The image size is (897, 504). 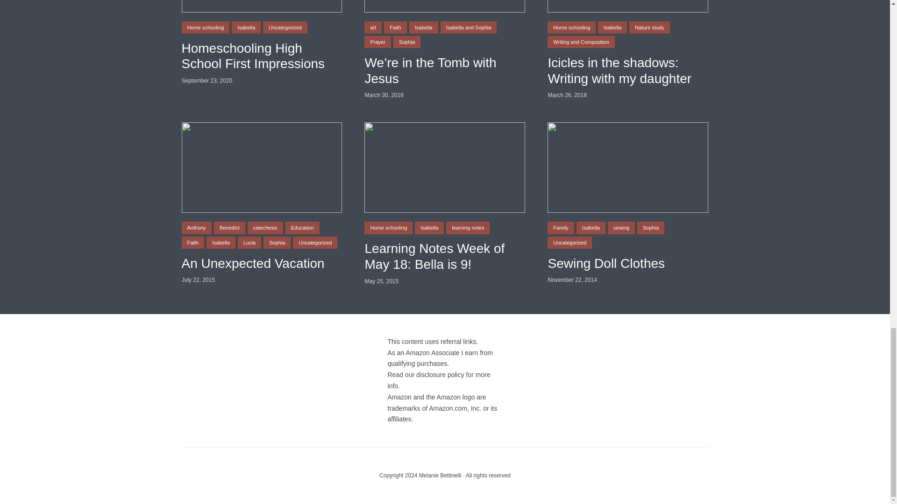 What do you see at coordinates (423, 28) in the screenshot?
I see `Isabella` at bounding box center [423, 28].